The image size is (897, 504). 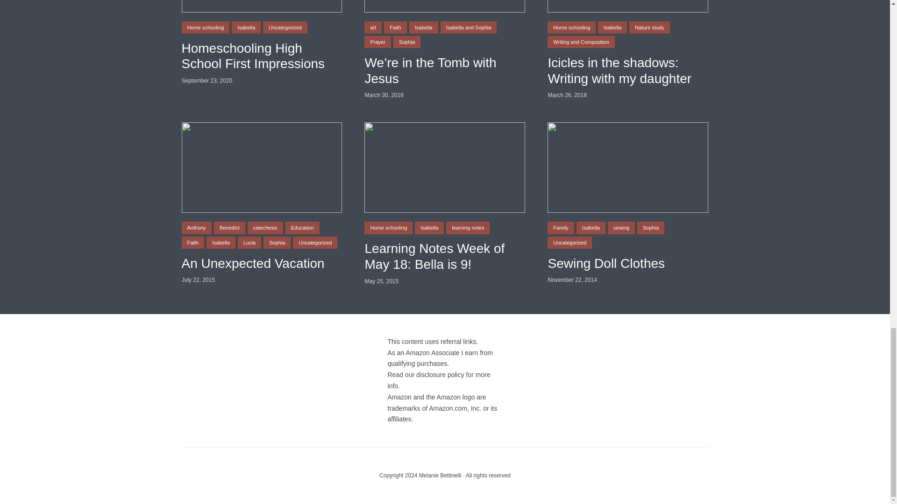 What do you see at coordinates (423, 28) in the screenshot?
I see `Isabella` at bounding box center [423, 28].